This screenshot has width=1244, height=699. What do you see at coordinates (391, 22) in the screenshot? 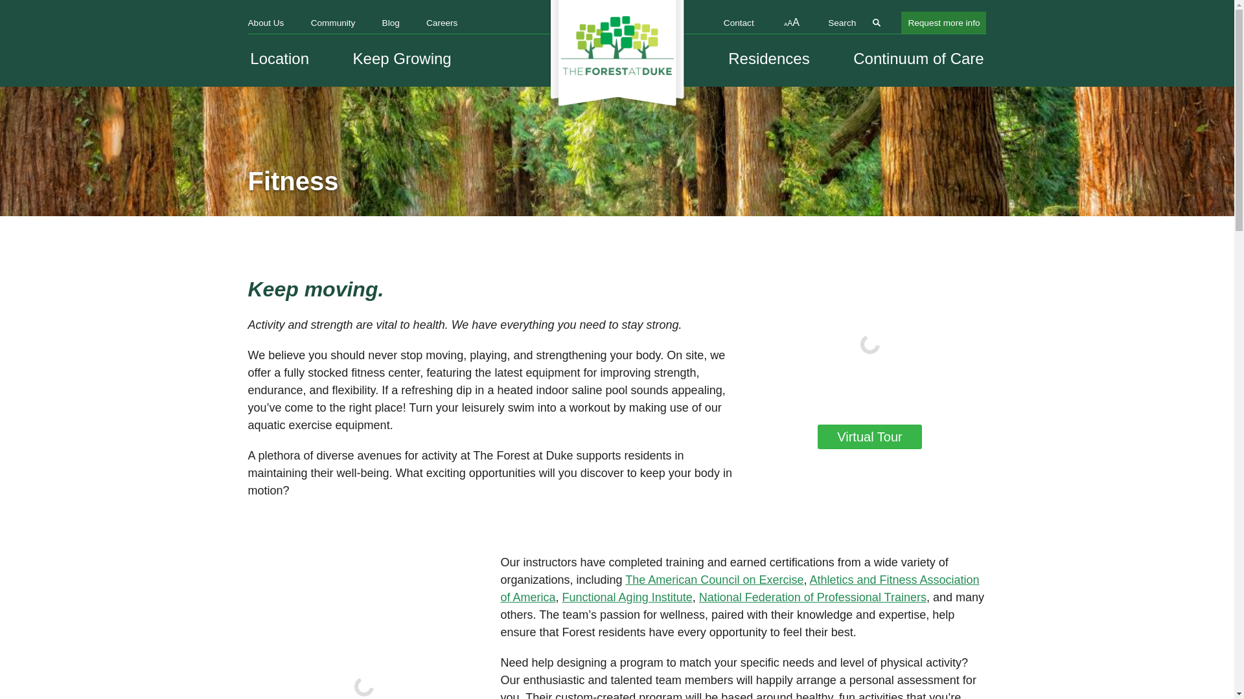
I see `Blog` at bounding box center [391, 22].